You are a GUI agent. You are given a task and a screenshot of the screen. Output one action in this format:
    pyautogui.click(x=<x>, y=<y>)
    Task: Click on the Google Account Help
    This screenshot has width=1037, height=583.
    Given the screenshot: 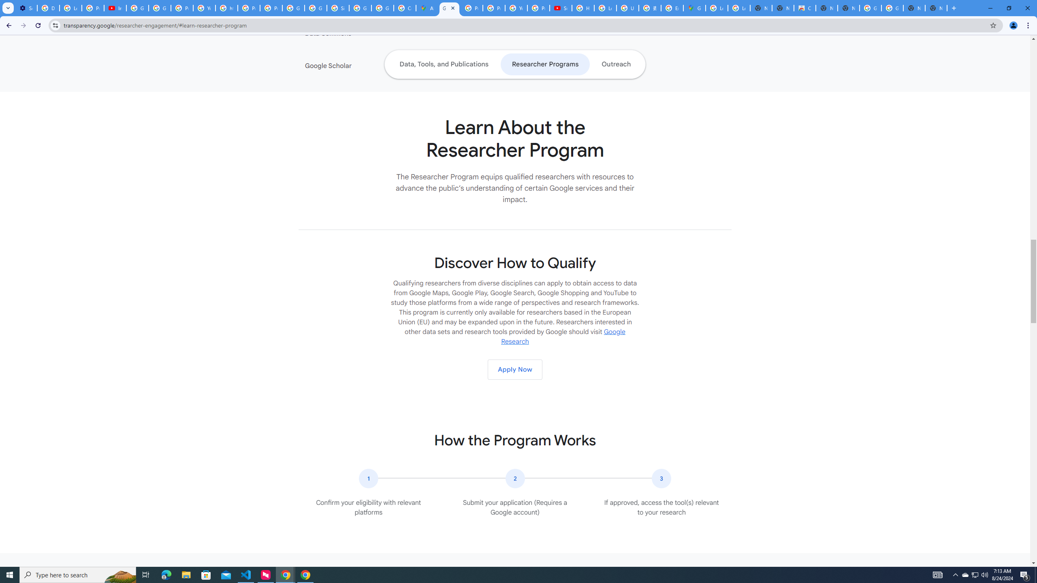 What is the action you would take?
    pyautogui.click(x=137, y=8)
    